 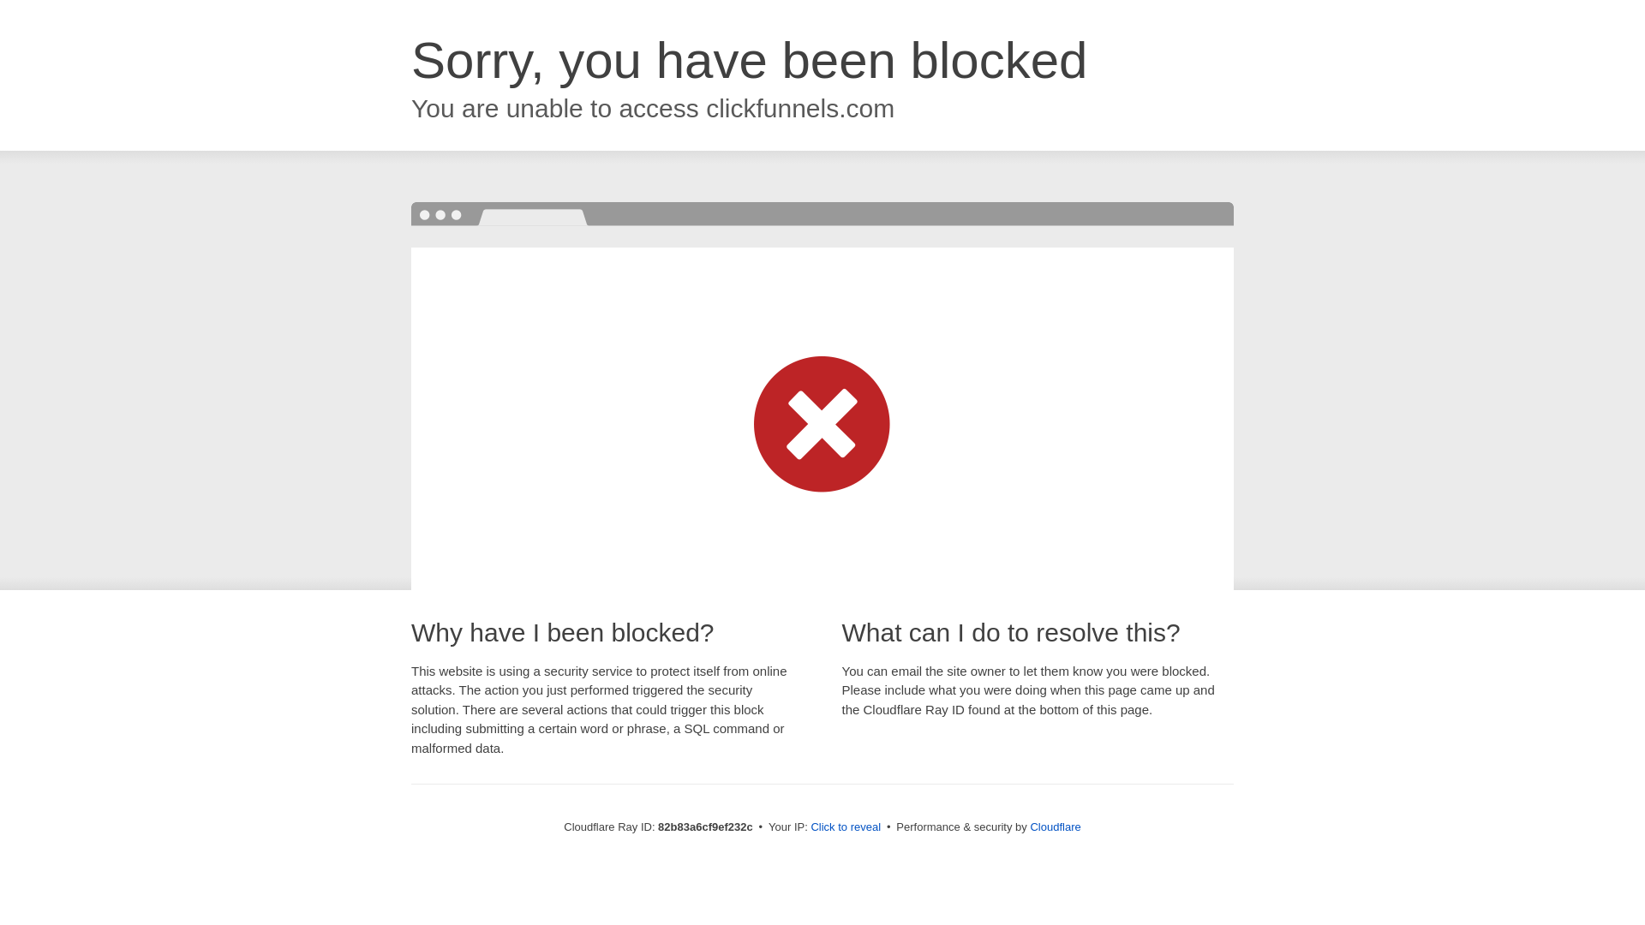 I want to click on Cloudflare, so click(x=1056, y=827).